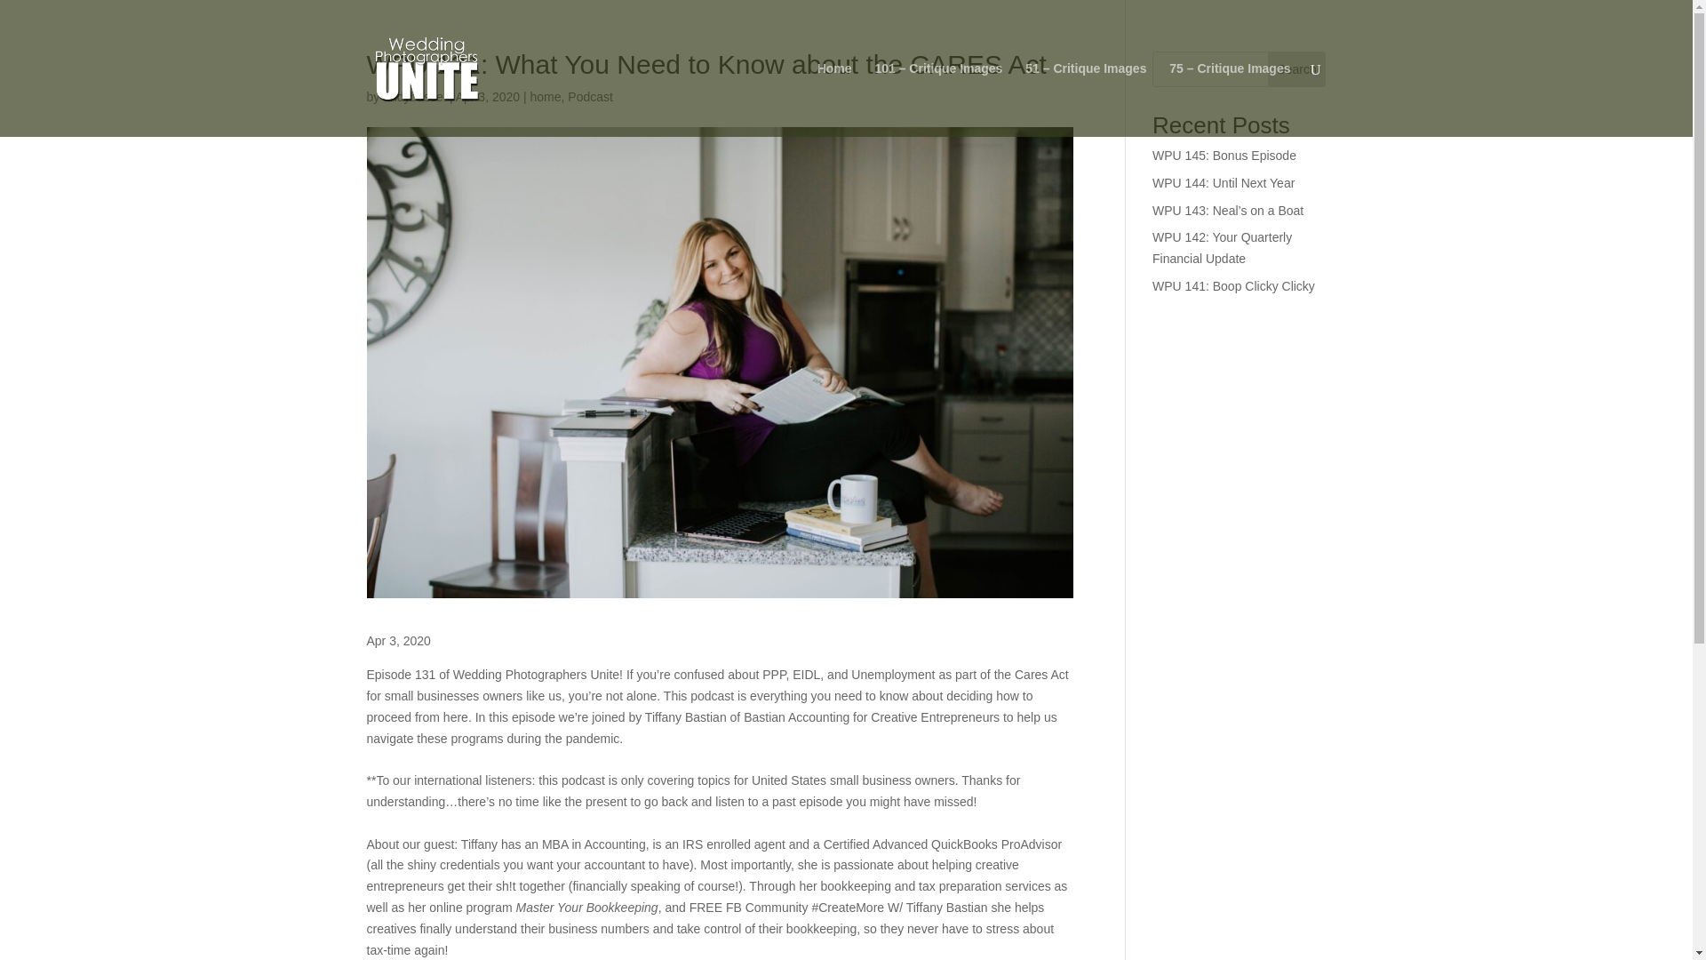 This screenshot has width=1706, height=960. I want to click on andybuscei, so click(414, 96).